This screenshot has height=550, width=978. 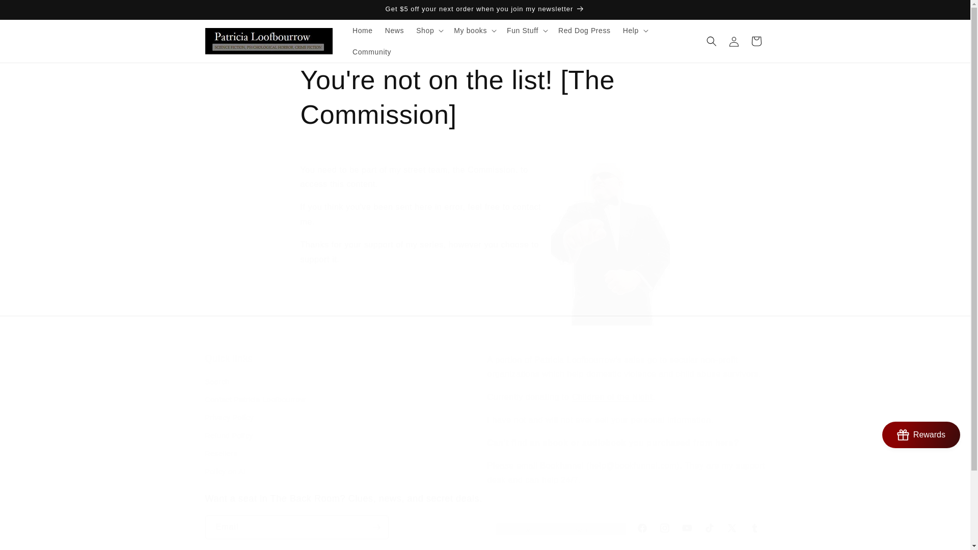 What do you see at coordinates (31, 12) in the screenshot?
I see `Skip to content` at bounding box center [31, 12].